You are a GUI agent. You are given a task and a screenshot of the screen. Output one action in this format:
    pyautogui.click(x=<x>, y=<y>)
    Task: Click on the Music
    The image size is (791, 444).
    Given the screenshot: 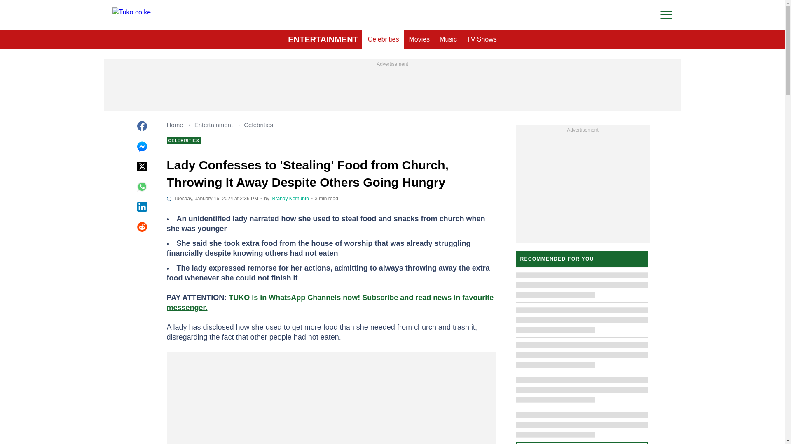 What is the action you would take?
    pyautogui.click(x=448, y=39)
    